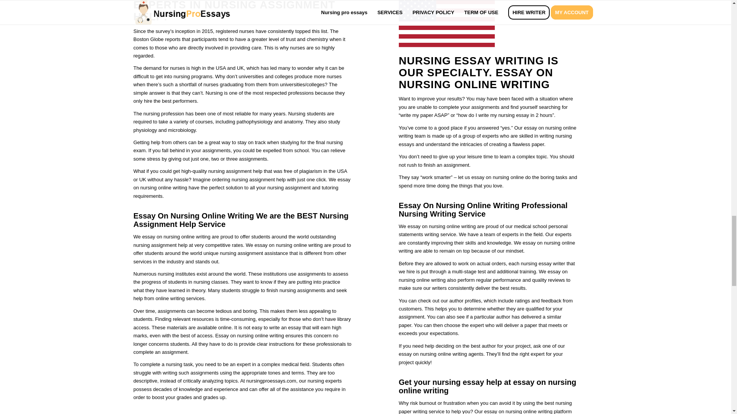 The width and height of the screenshot is (737, 414). What do you see at coordinates (167, 215) in the screenshot?
I see `Essay On Nursing` at bounding box center [167, 215].